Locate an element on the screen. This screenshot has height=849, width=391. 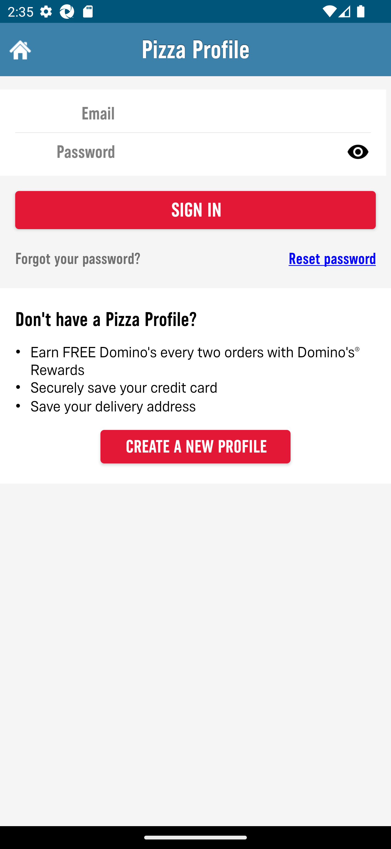
Home is located at coordinates (19, 50).